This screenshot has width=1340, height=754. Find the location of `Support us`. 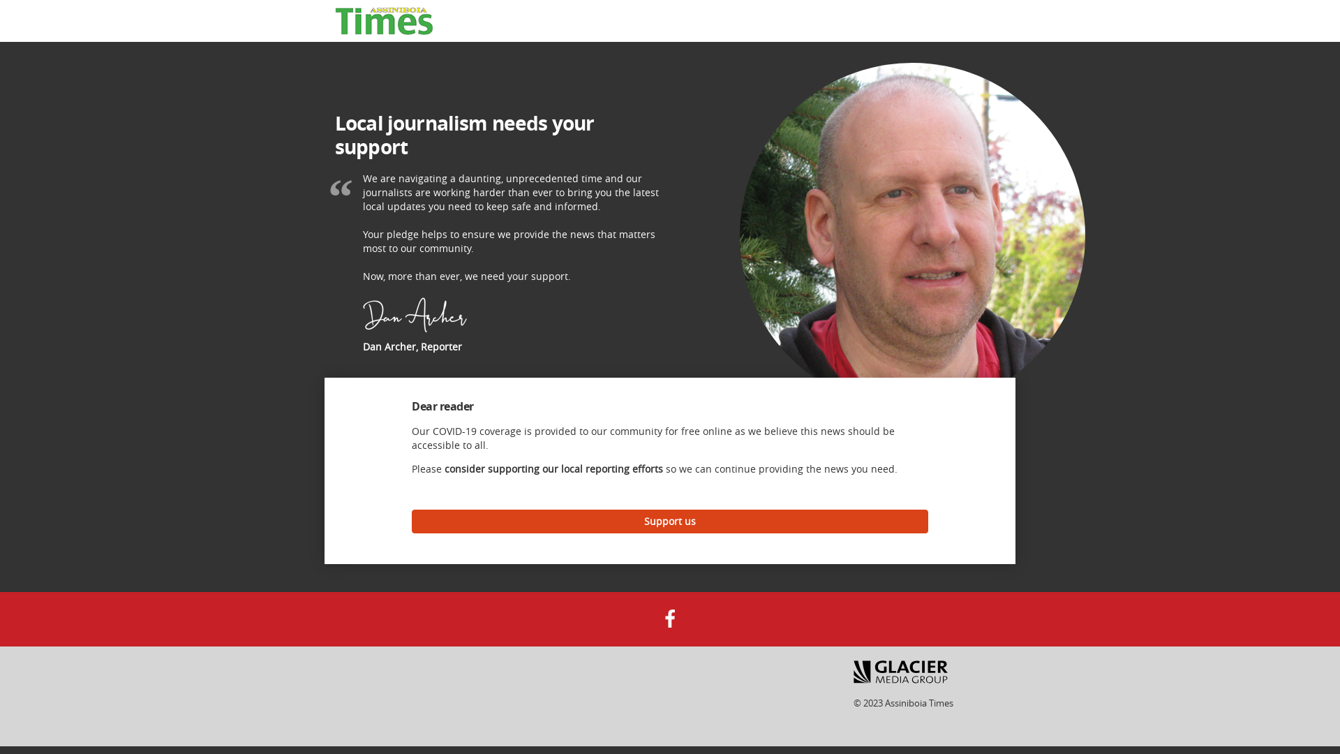

Support us is located at coordinates (670, 522).